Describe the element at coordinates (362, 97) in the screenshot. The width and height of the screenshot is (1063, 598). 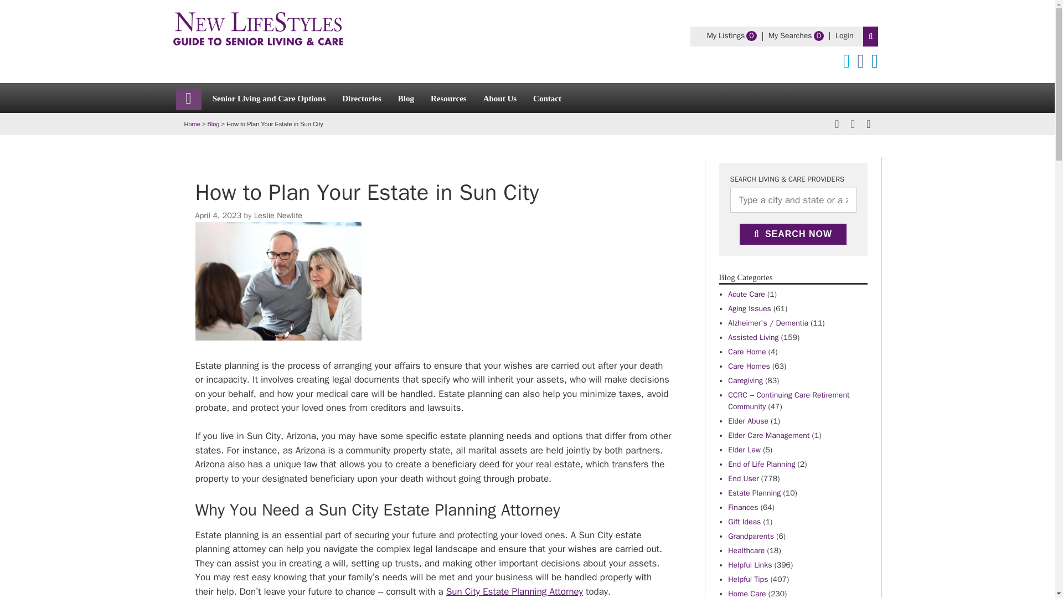
I see `Contact` at that location.